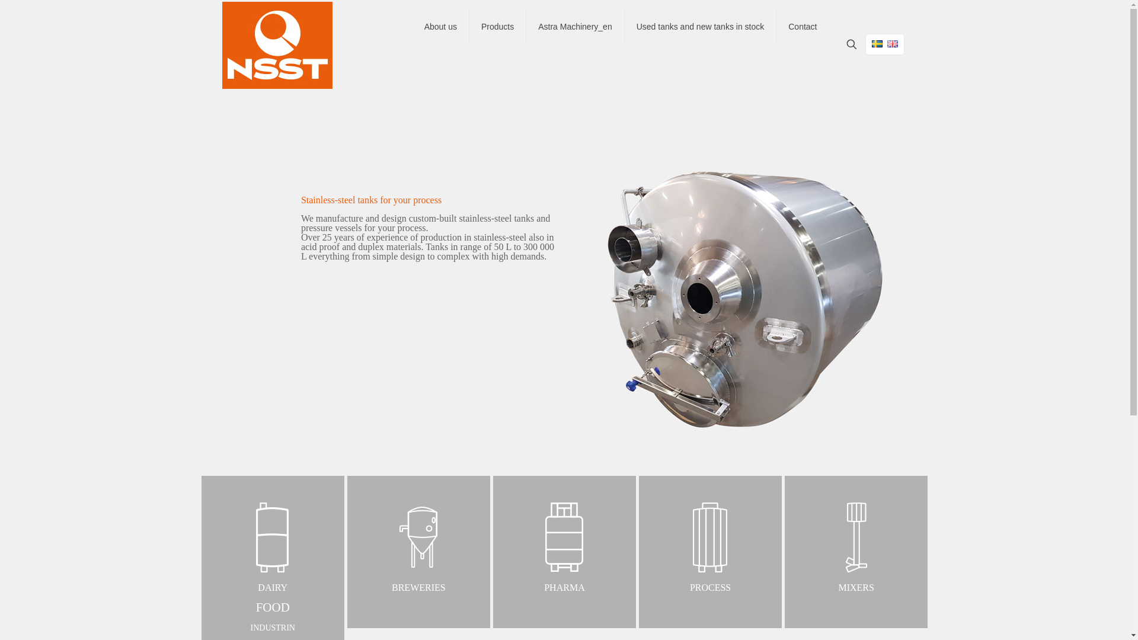  Describe the element at coordinates (701, 26) in the screenshot. I see `BREWERIES` at that location.